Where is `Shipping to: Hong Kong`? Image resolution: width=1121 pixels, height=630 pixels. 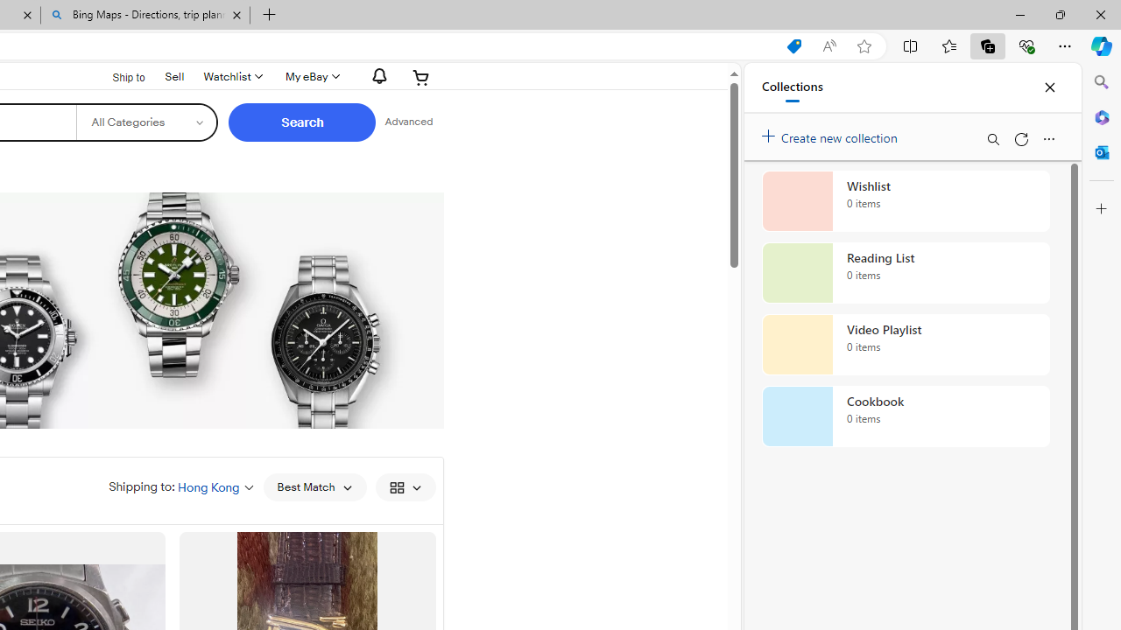
Shipping to: Hong Kong is located at coordinates (181, 486).